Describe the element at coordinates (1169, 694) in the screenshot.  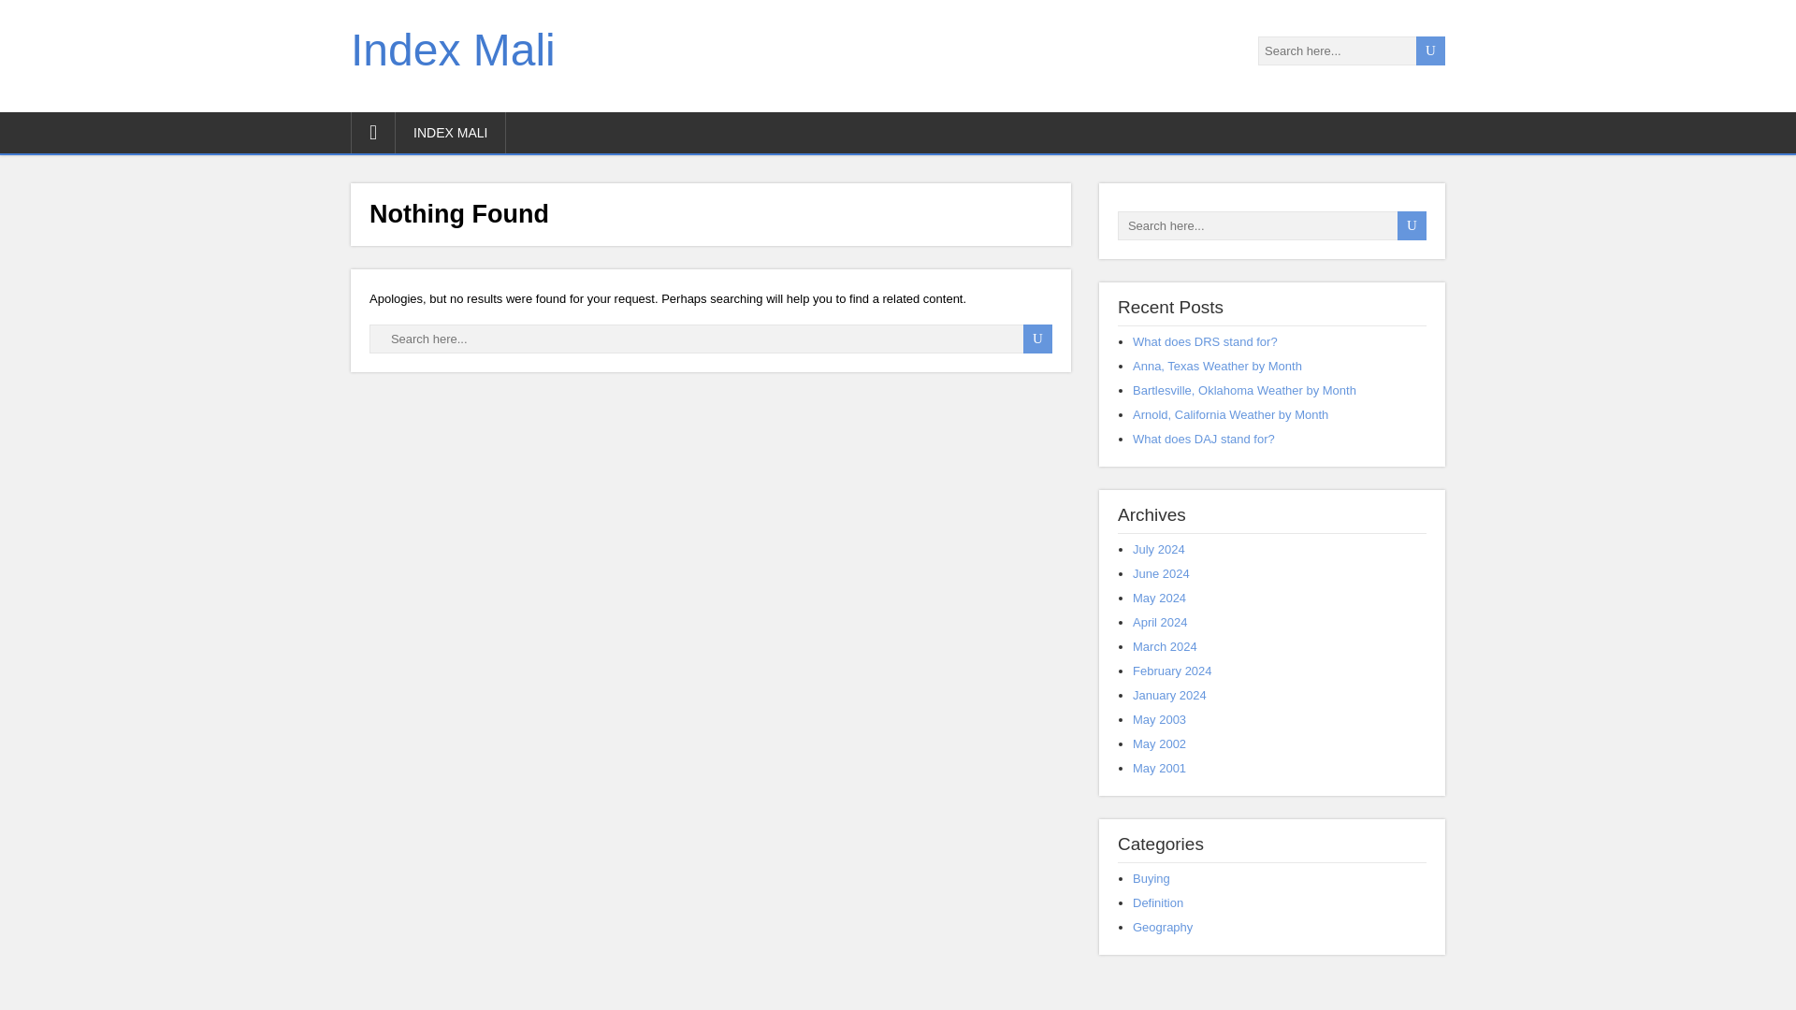
I see `January 2024` at that location.